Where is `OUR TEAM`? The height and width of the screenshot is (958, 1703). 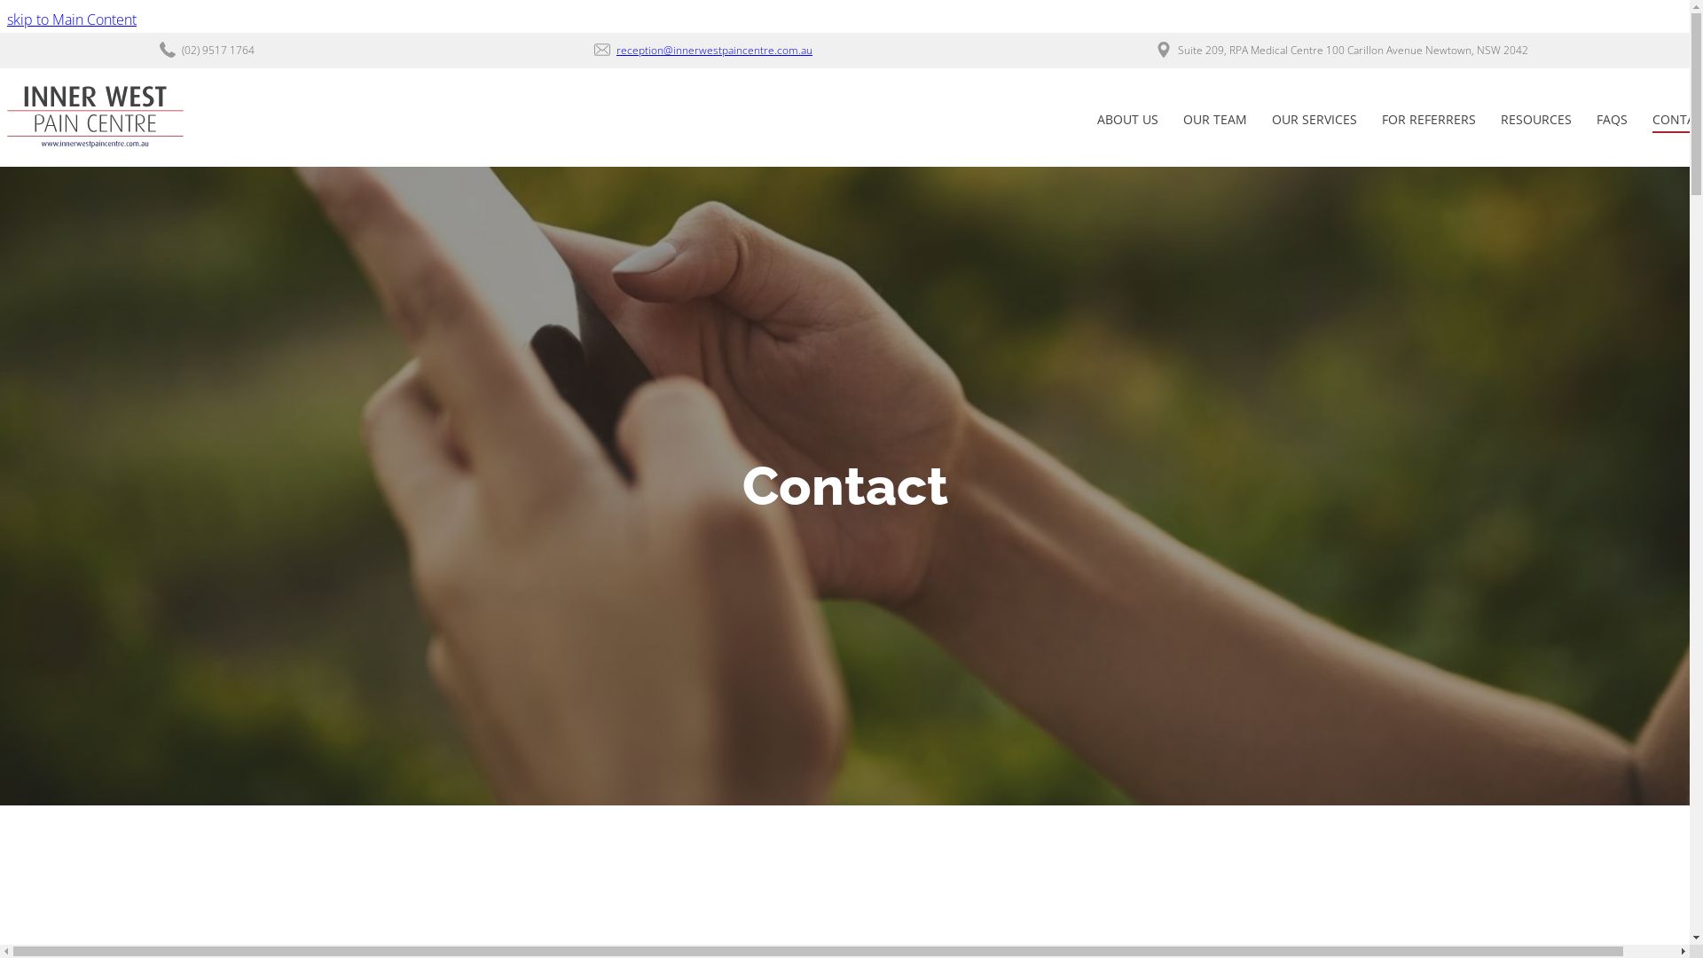
OUR TEAM is located at coordinates (1215, 122).